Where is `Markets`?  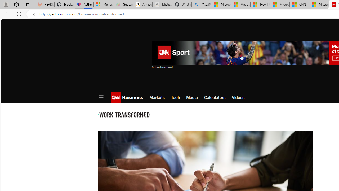
Markets is located at coordinates (157, 98).